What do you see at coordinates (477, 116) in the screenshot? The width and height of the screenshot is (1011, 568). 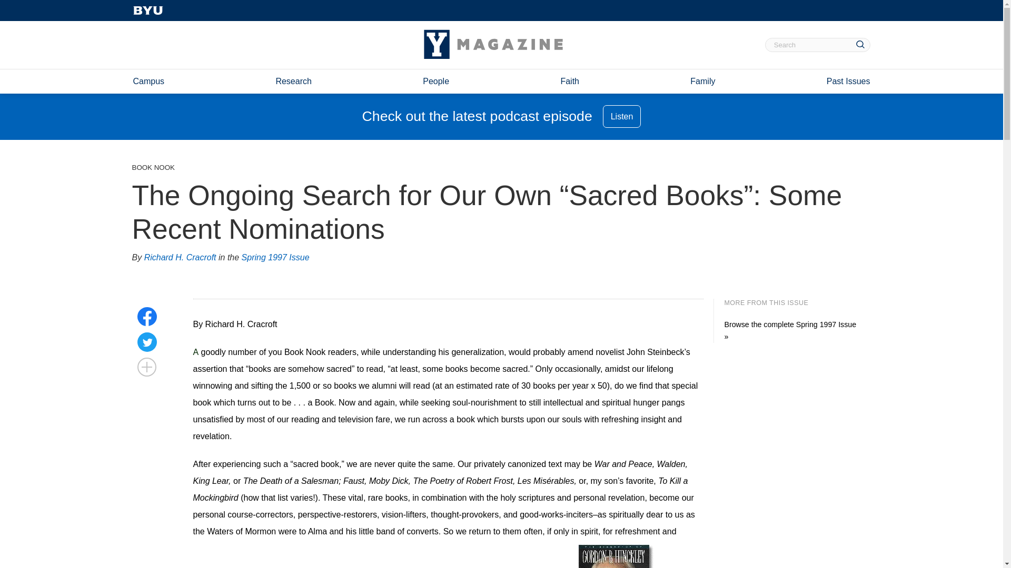 I see `Check out the latest podcast episode` at bounding box center [477, 116].